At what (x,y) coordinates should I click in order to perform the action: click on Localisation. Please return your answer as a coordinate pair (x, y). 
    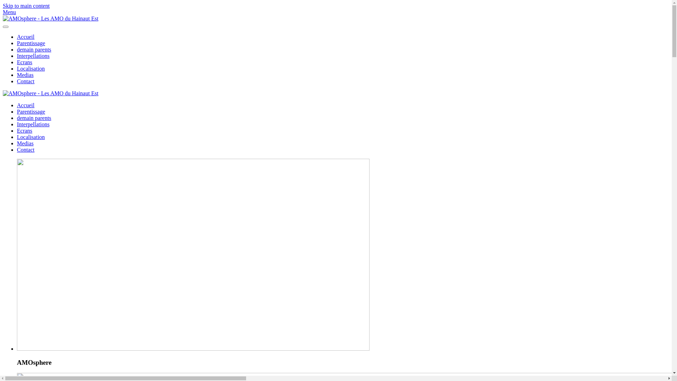
    Looking at the image, I should click on (31, 137).